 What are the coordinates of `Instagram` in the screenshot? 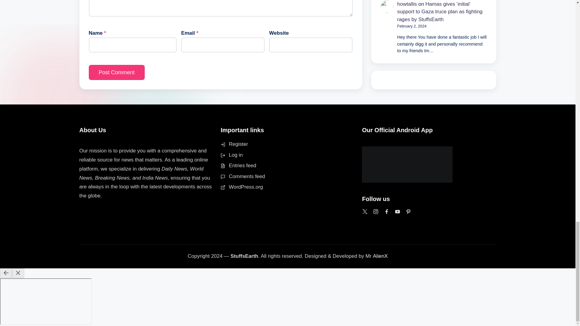 It's located at (376, 211).